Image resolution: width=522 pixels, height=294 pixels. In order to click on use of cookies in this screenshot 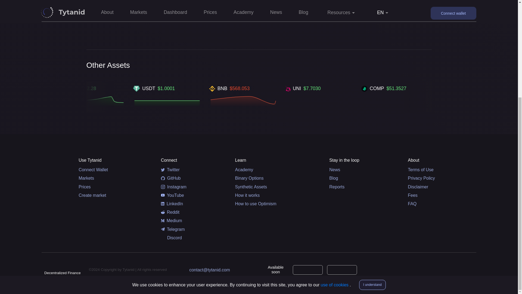, I will do `click(335, 142)`.